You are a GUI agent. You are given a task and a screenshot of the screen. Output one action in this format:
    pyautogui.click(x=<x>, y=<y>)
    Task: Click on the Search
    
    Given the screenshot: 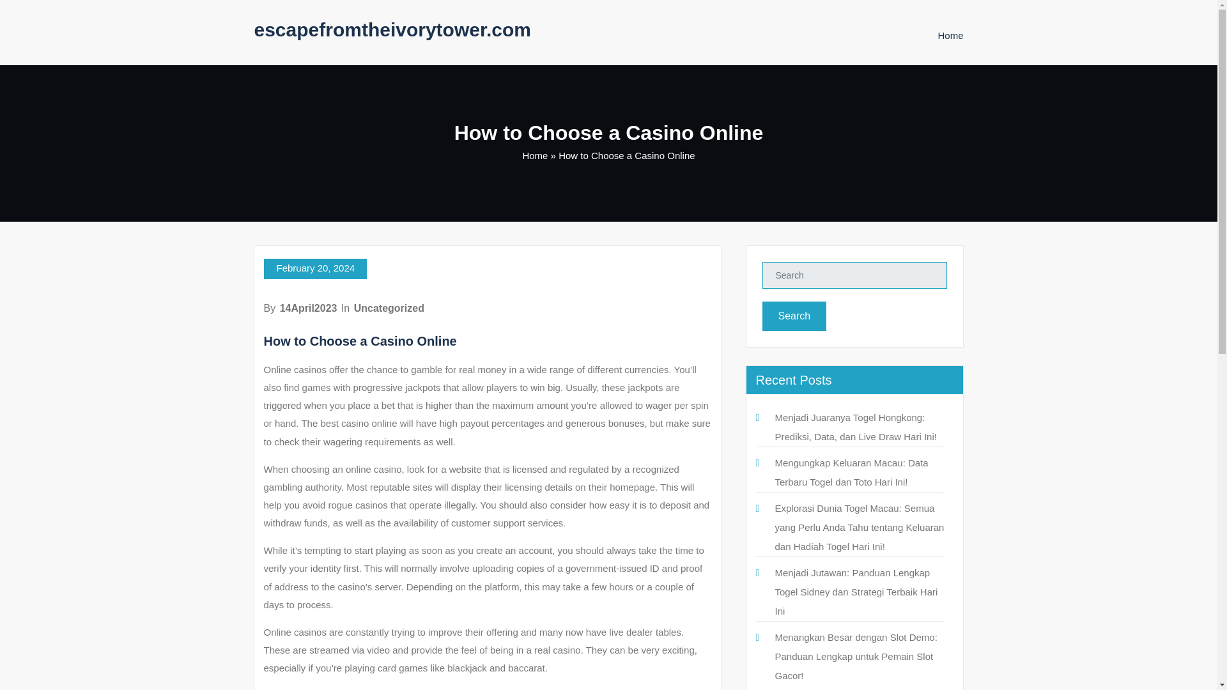 What is the action you would take?
    pyautogui.click(x=794, y=316)
    